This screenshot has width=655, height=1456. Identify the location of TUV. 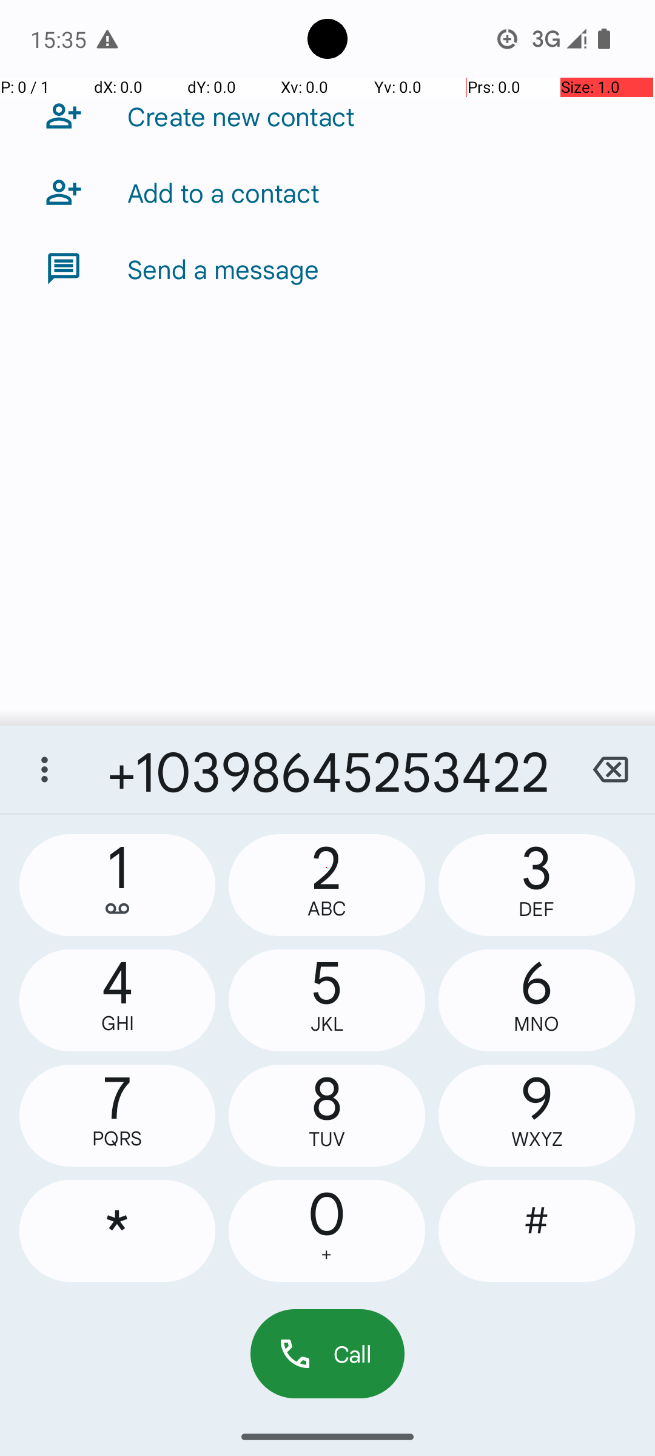
(326, 1139).